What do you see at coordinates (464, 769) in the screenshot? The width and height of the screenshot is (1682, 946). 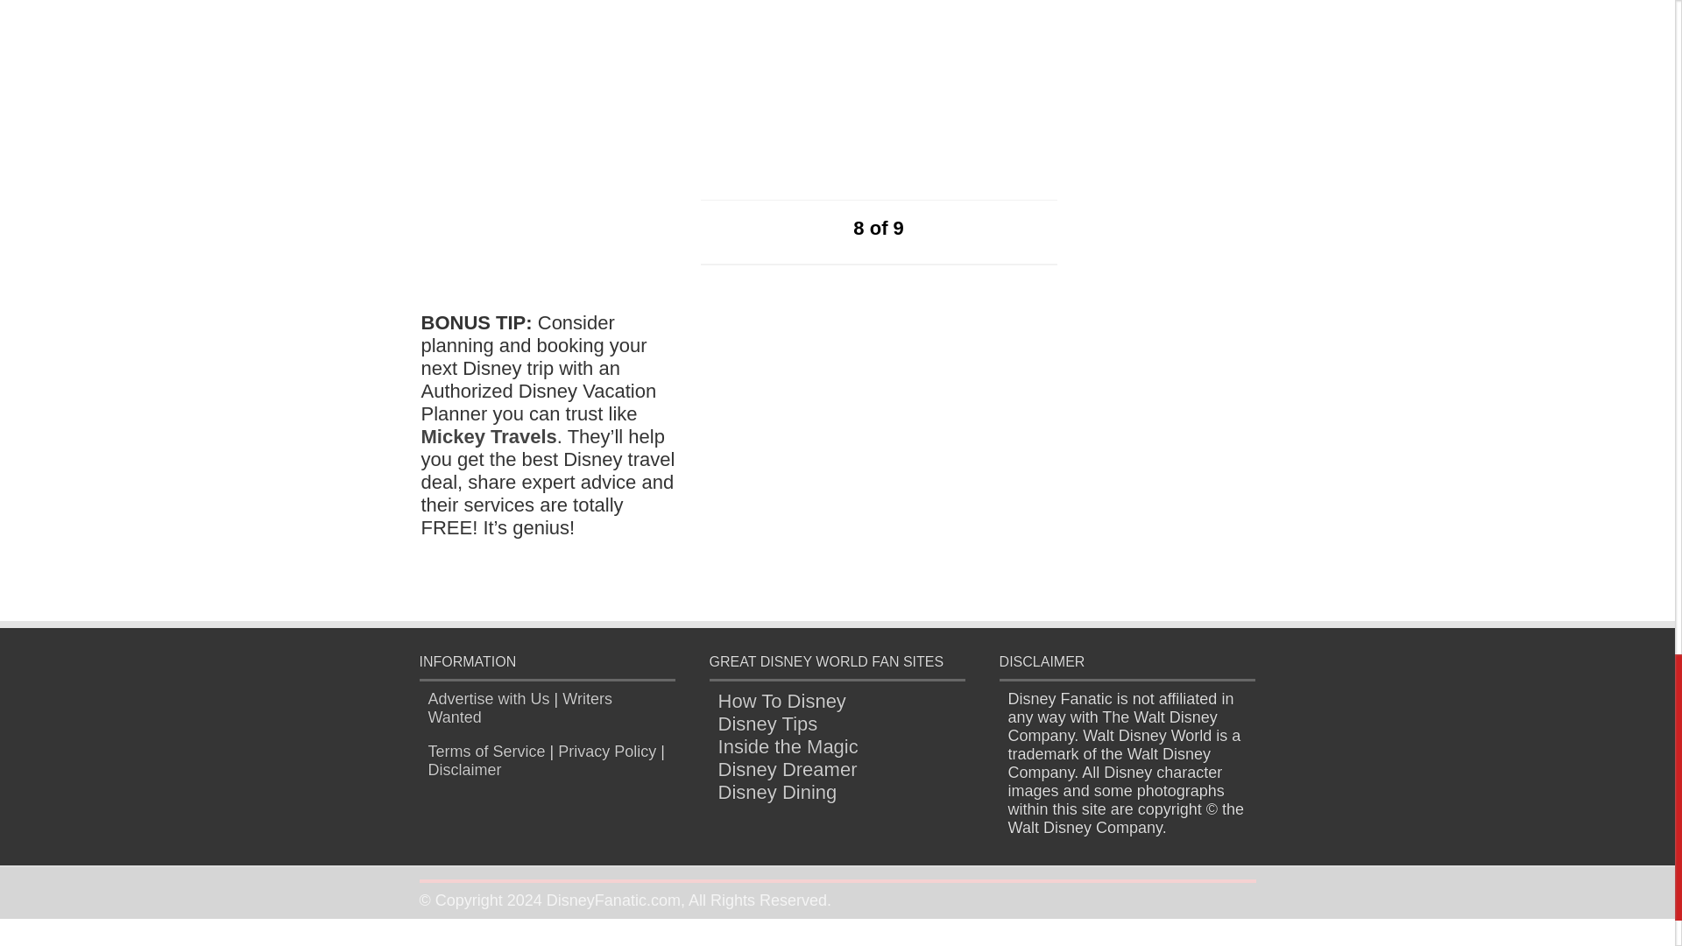 I see `Disclaimer` at bounding box center [464, 769].